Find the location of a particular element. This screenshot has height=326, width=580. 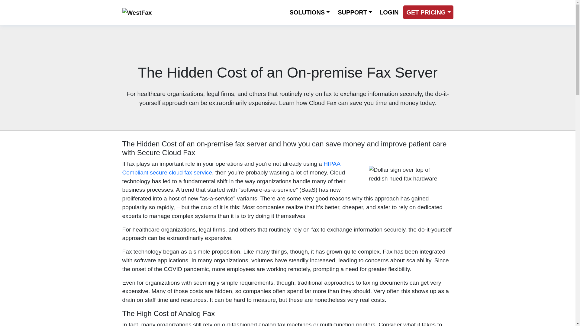

SOLUTIONS is located at coordinates (309, 12).